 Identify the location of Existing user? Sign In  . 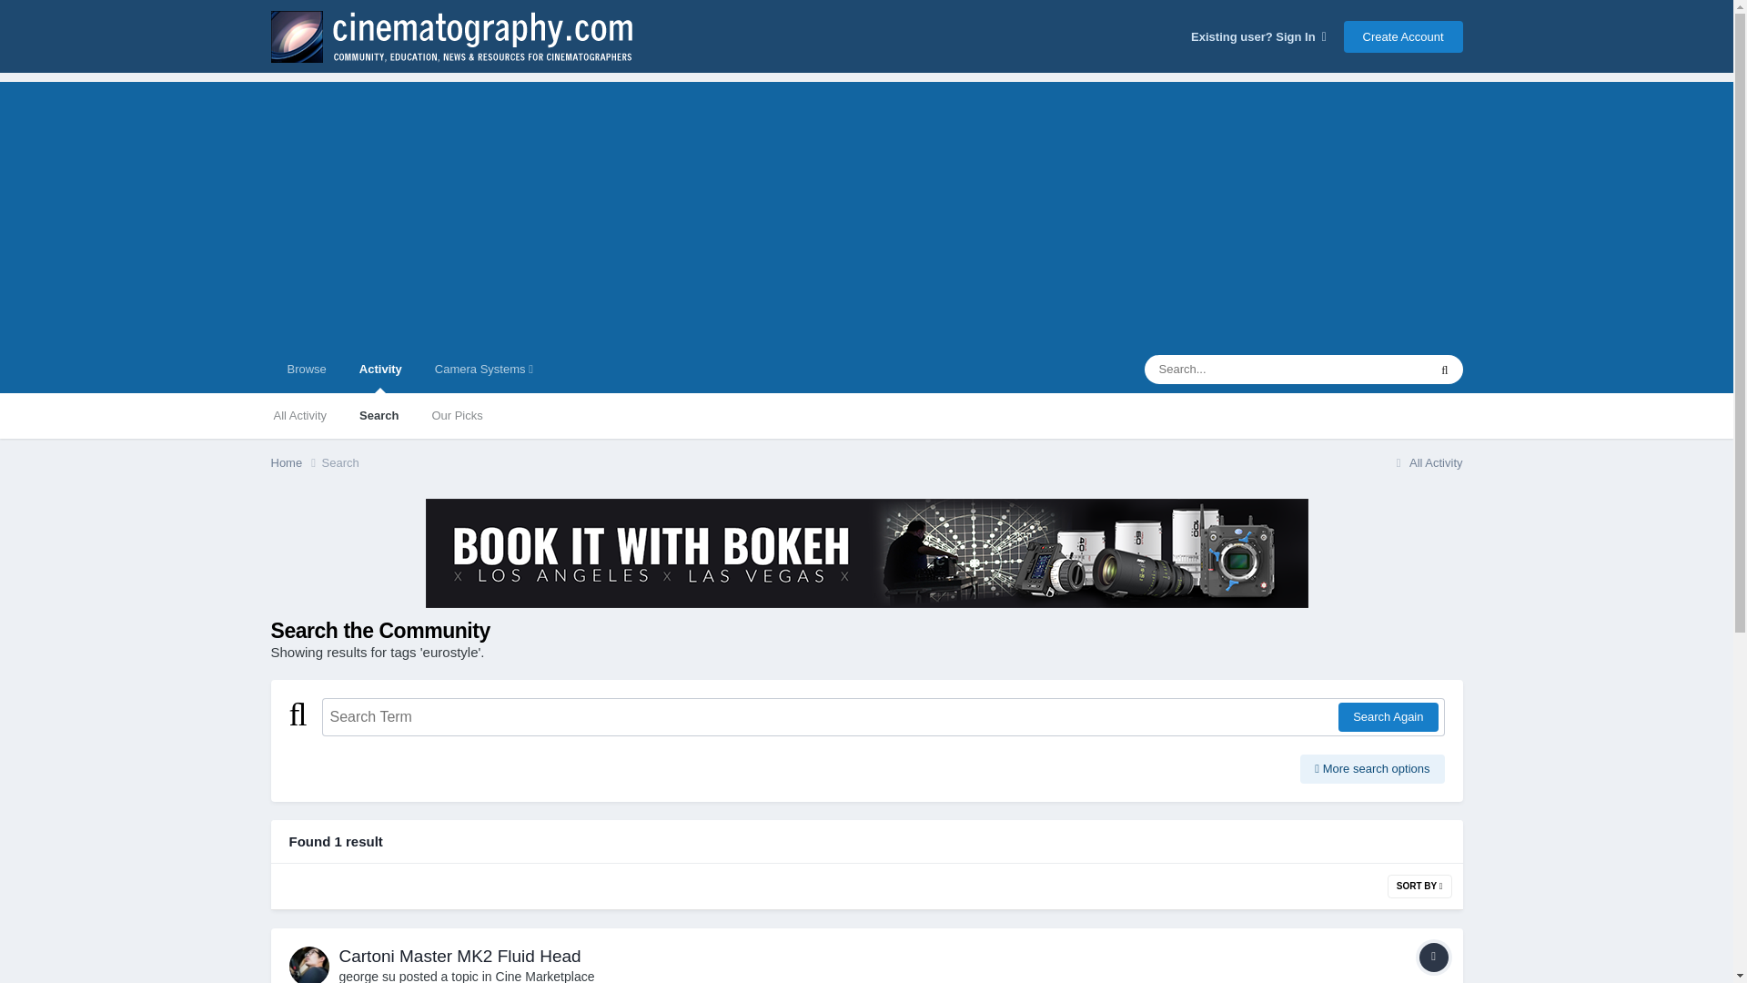
(1258, 36).